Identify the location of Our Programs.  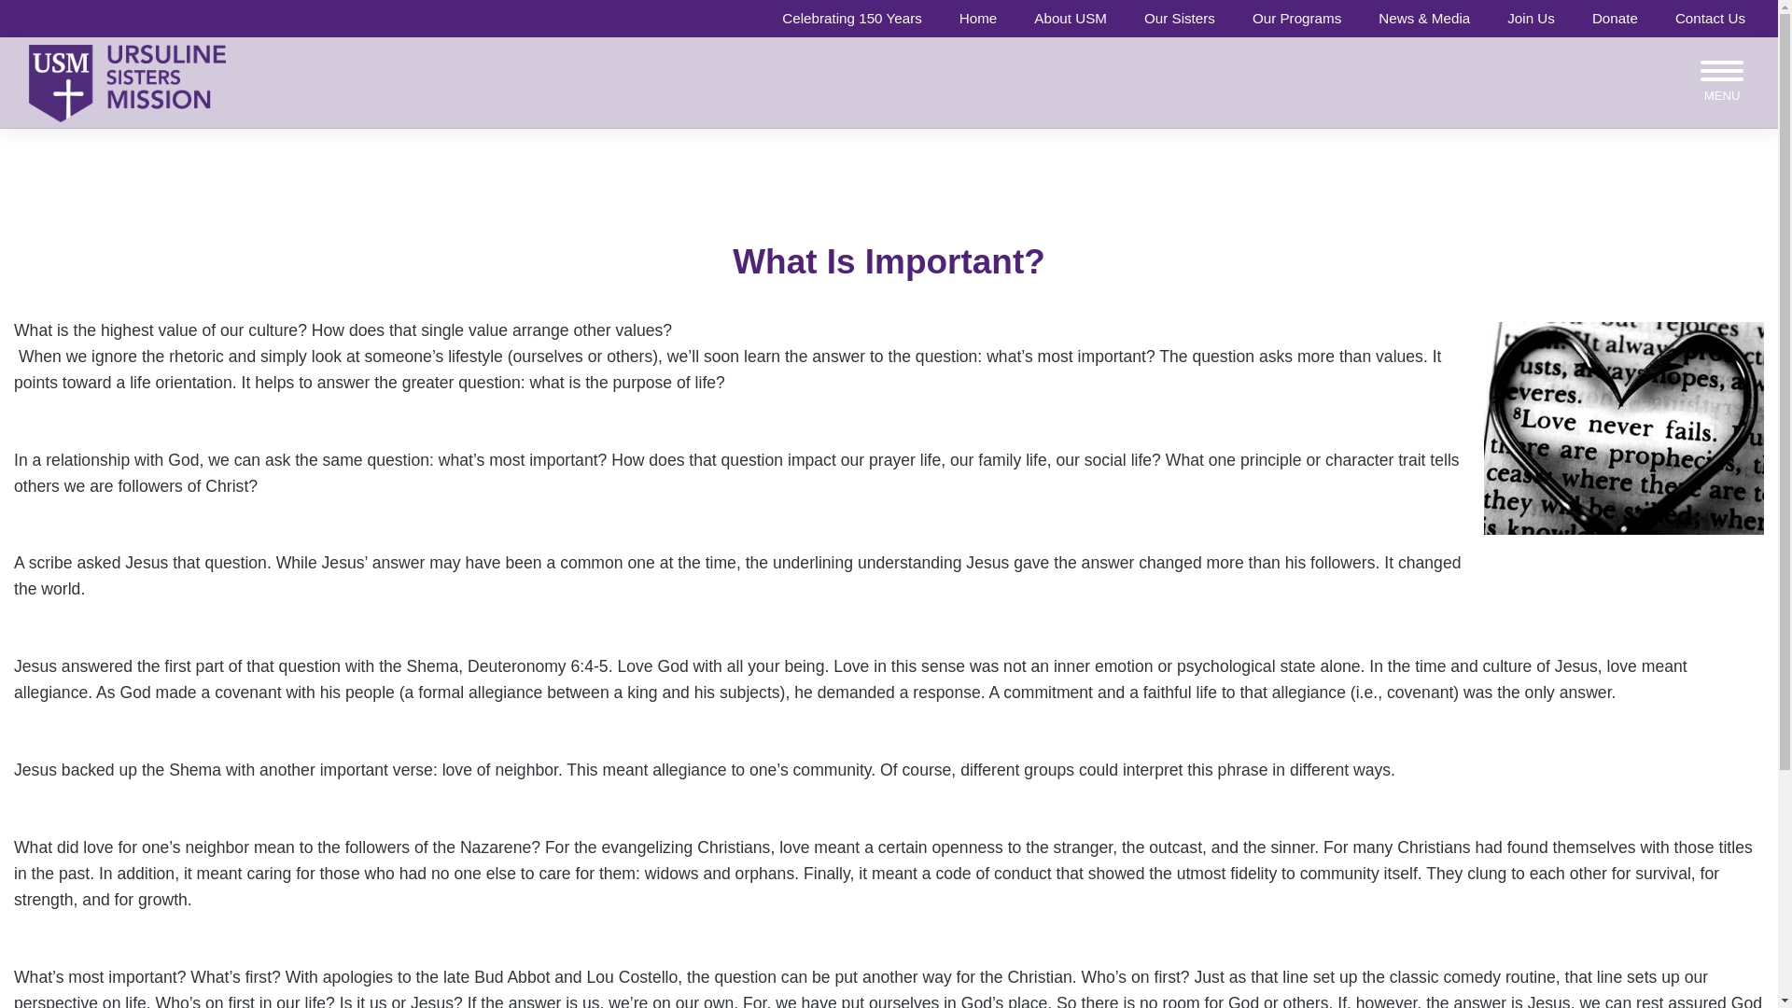
(1297, 19).